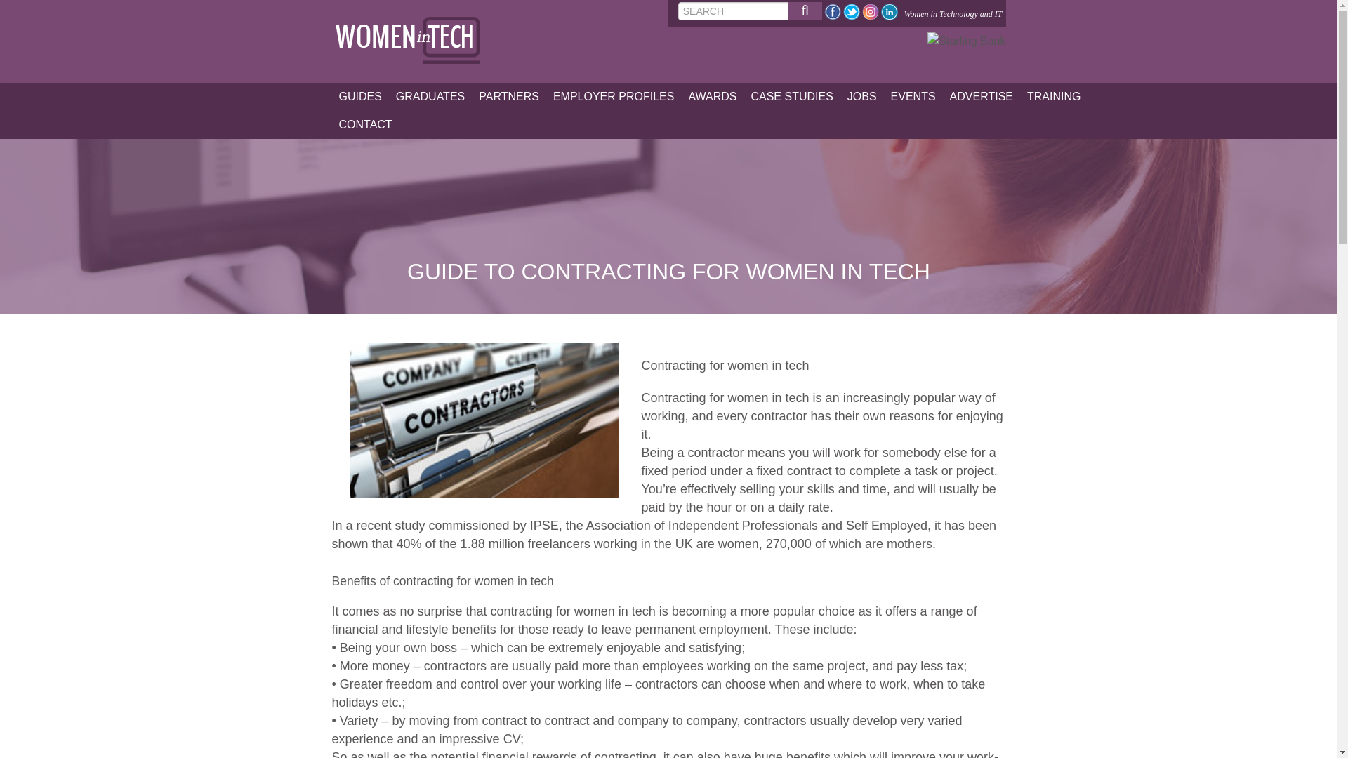 This screenshot has width=1348, height=758. I want to click on CASE STUDIES, so click(792, 96).